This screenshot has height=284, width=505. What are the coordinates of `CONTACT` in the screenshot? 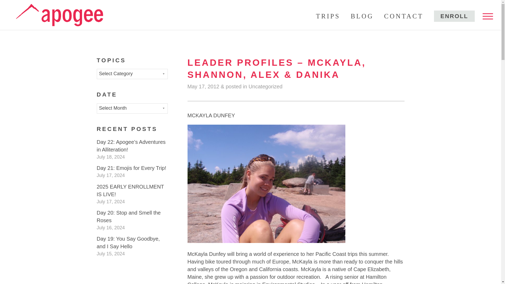 It's located at (403, 16).